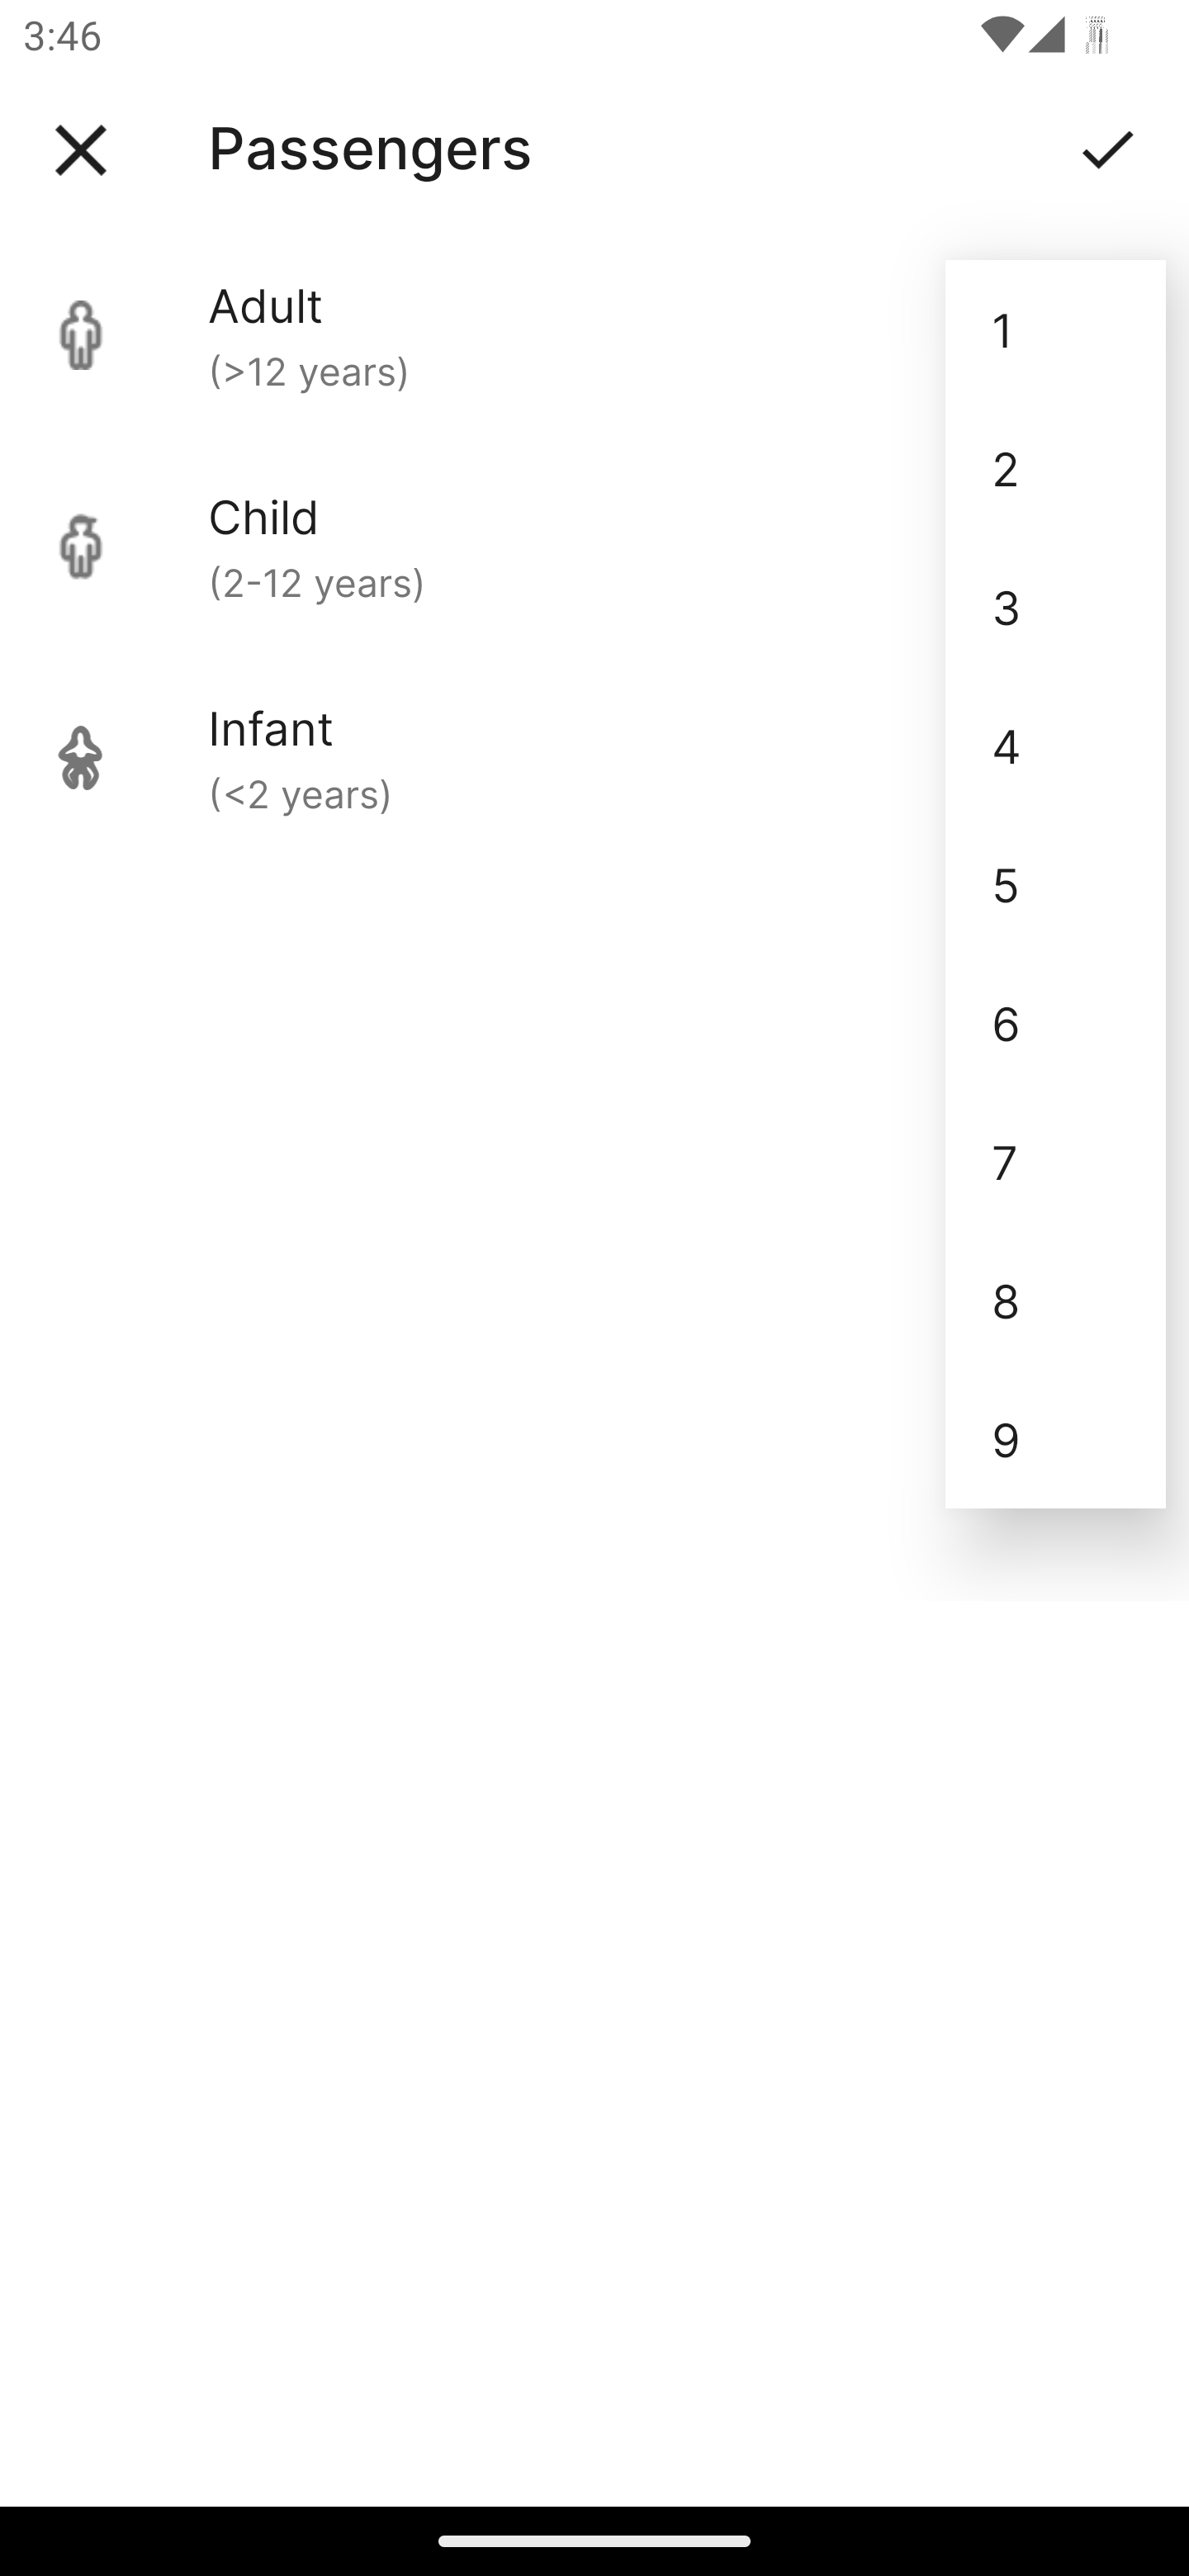  Describe the element at coordinates (1055, 1161) in the screenshot. I see `7` at that location.